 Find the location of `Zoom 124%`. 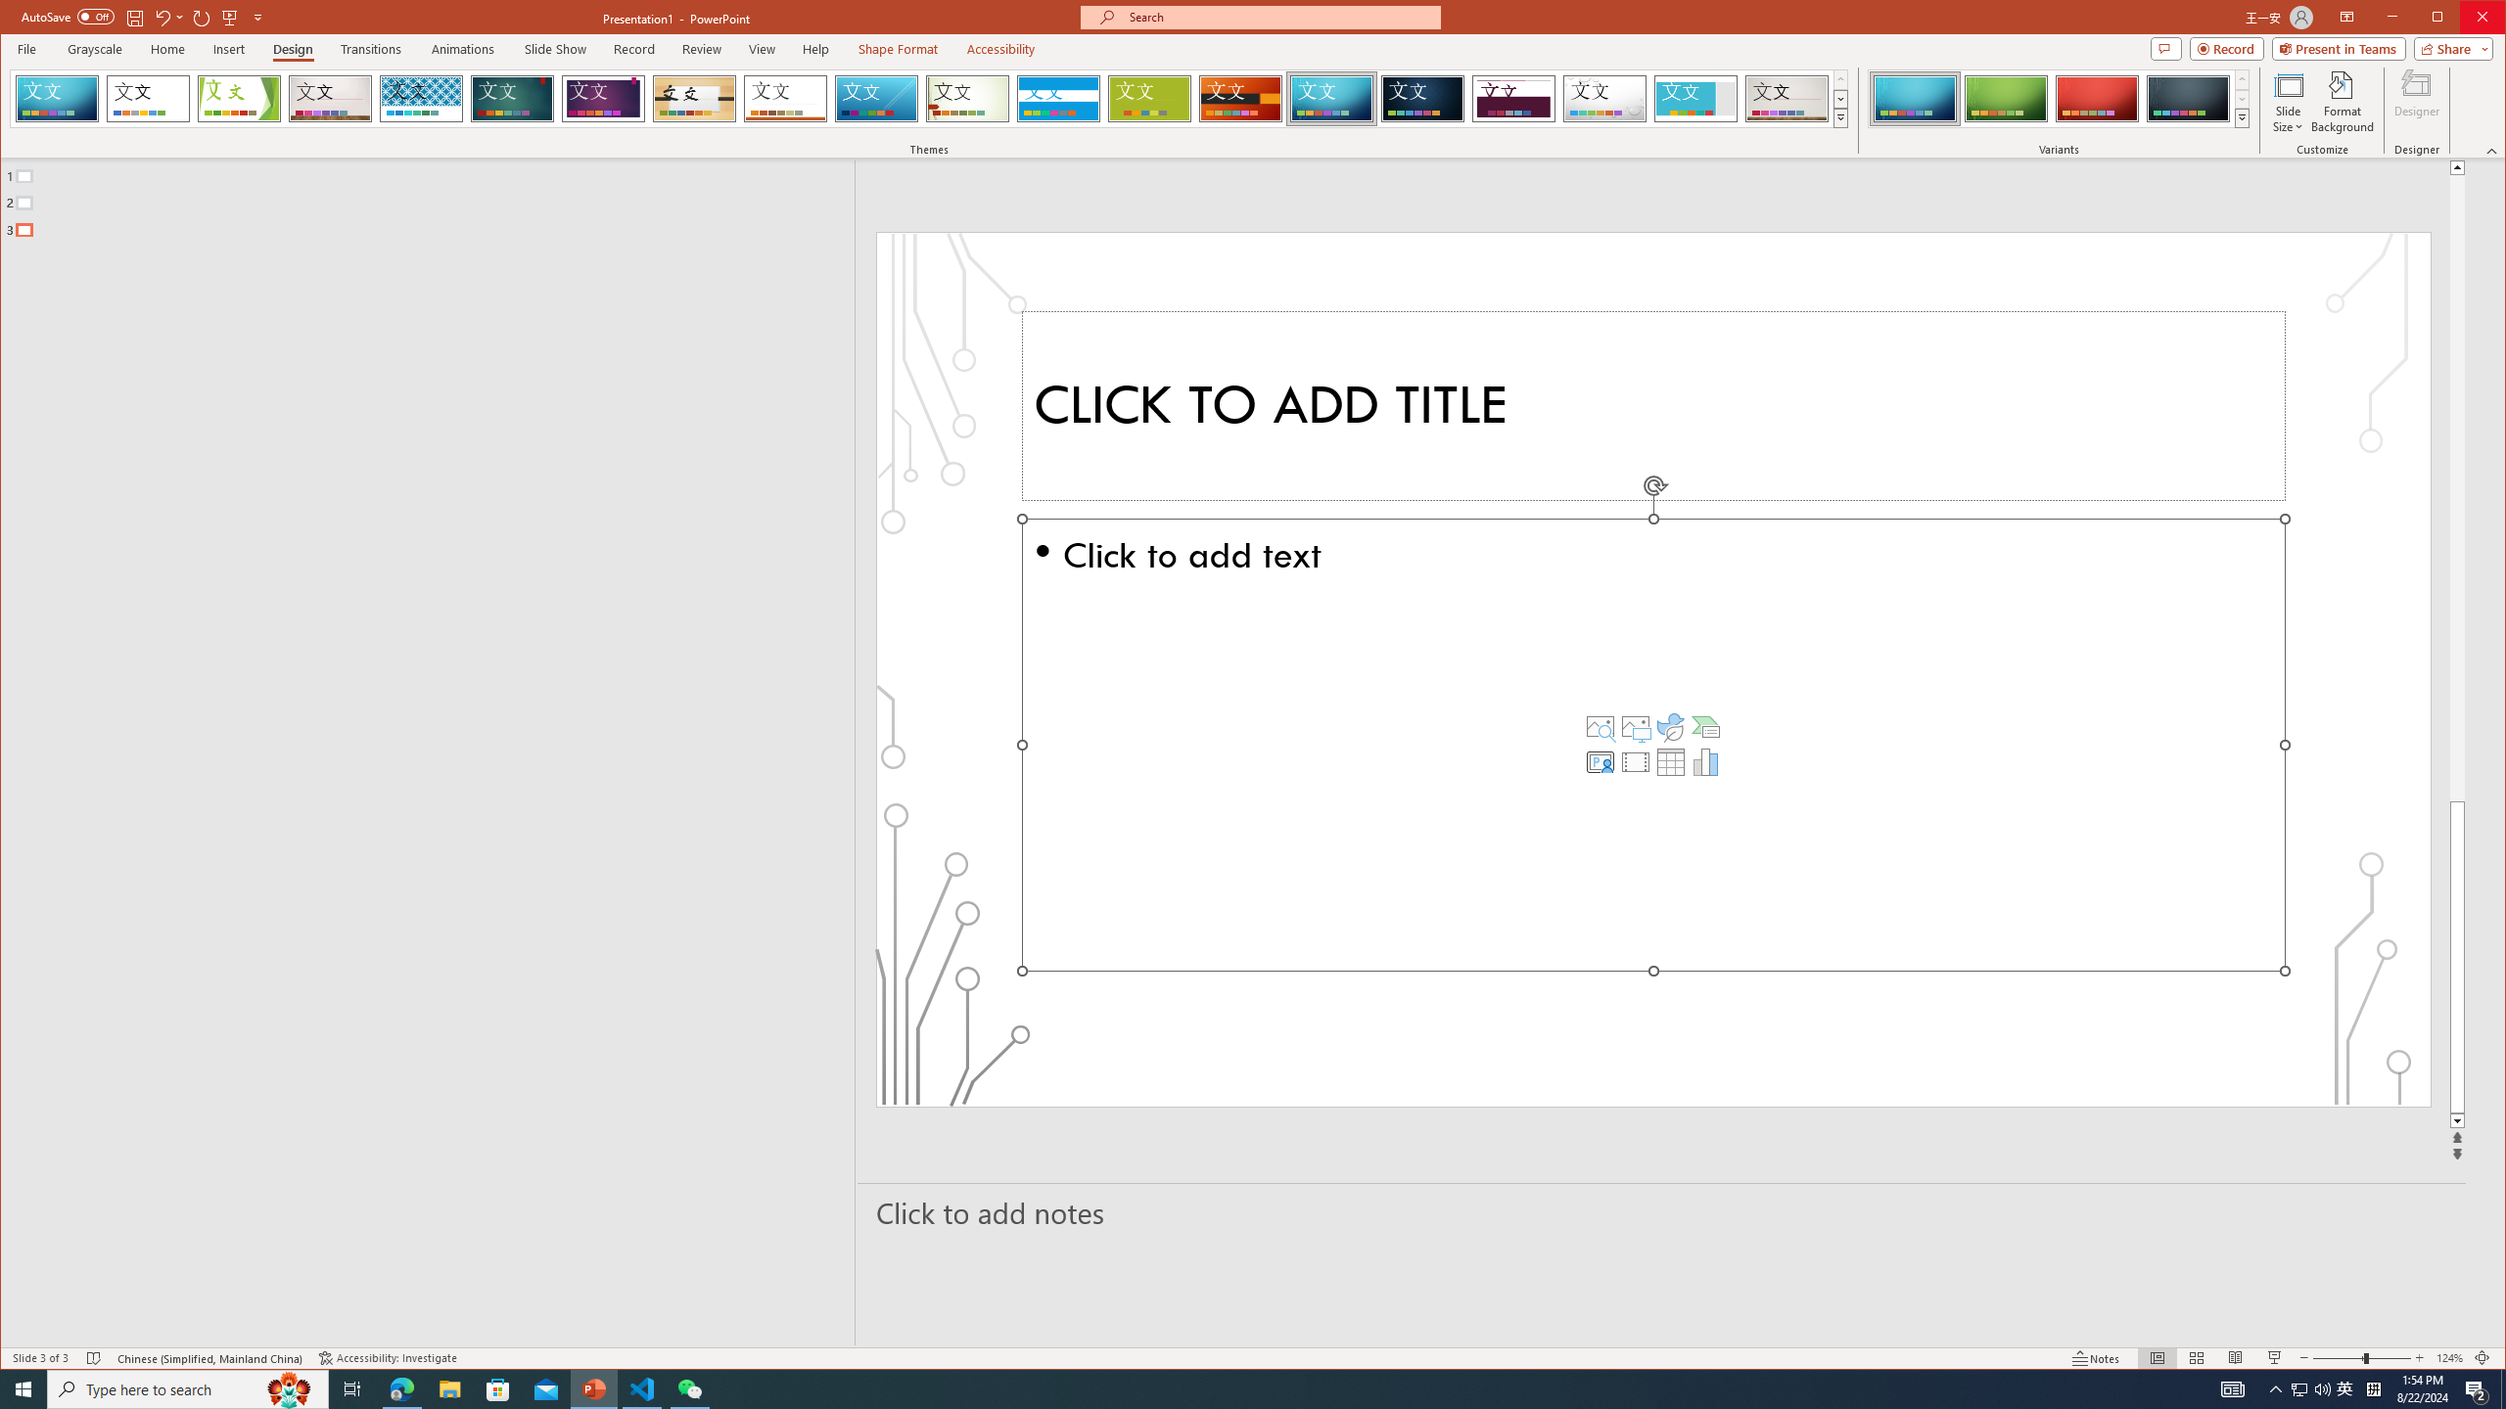

Zoom 124% is located at coordinates (2449, 1358).